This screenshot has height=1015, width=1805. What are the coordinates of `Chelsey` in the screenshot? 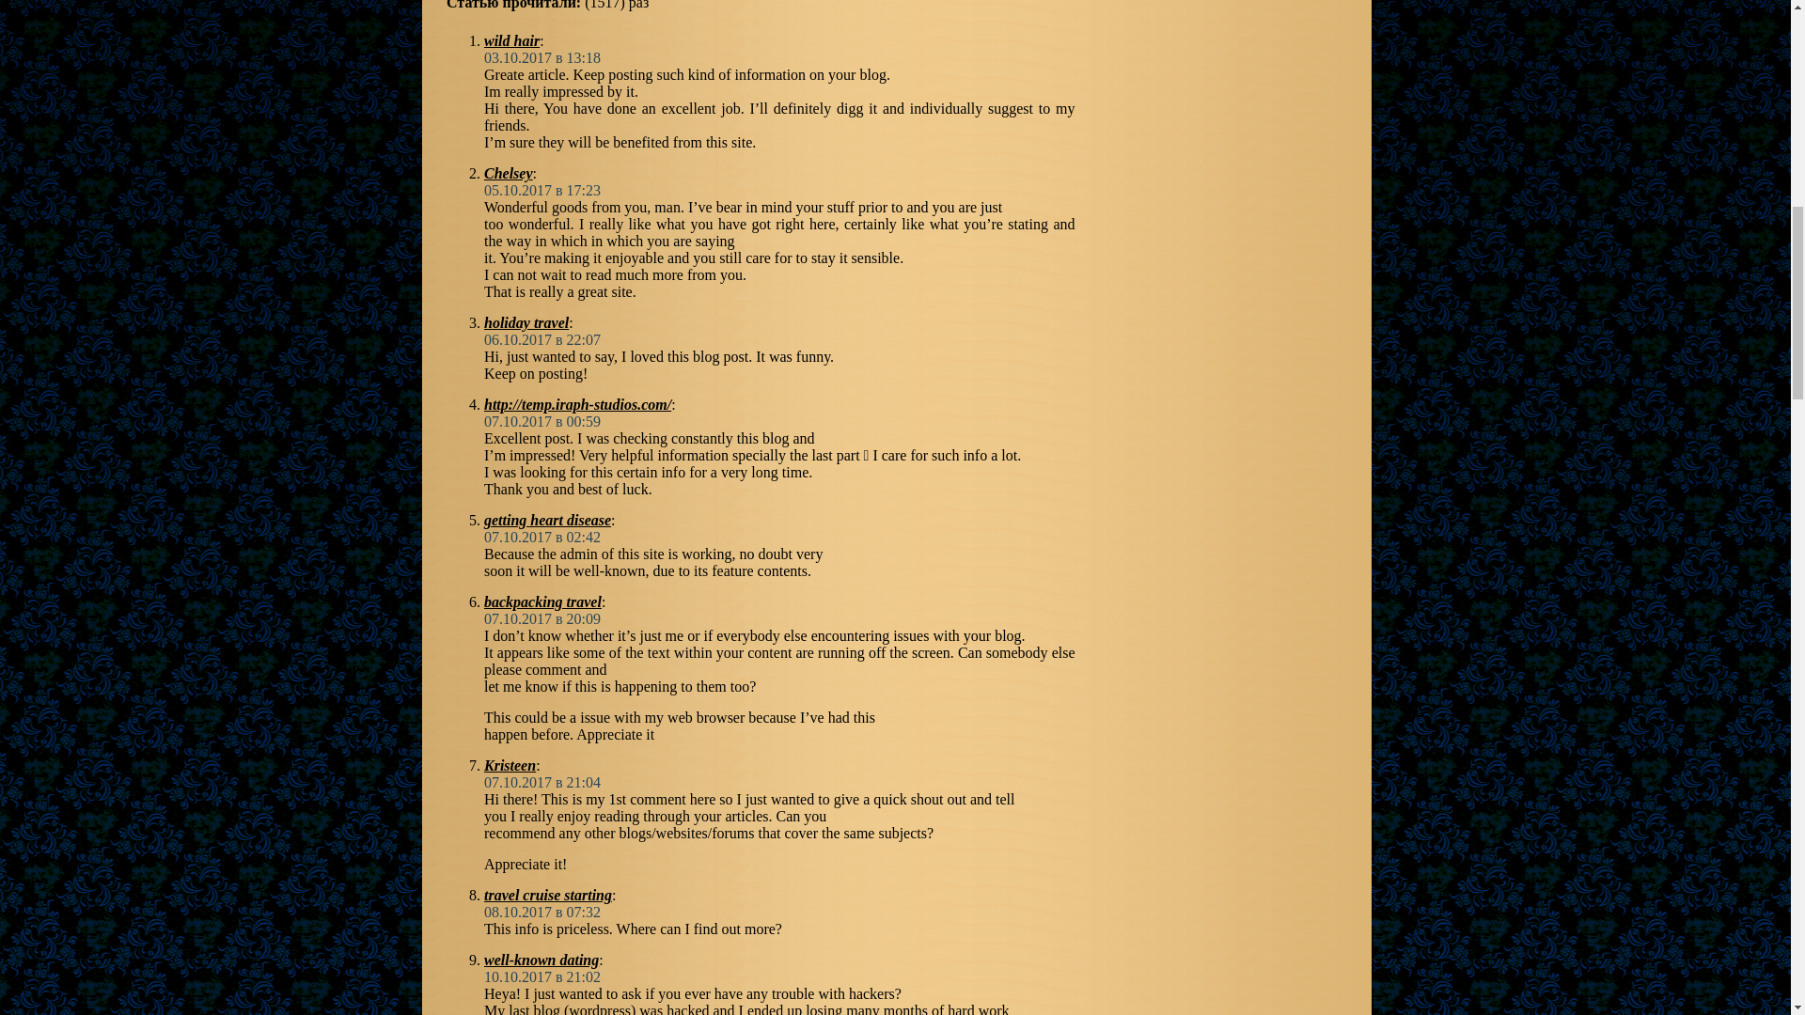 It's located at (508, 173).